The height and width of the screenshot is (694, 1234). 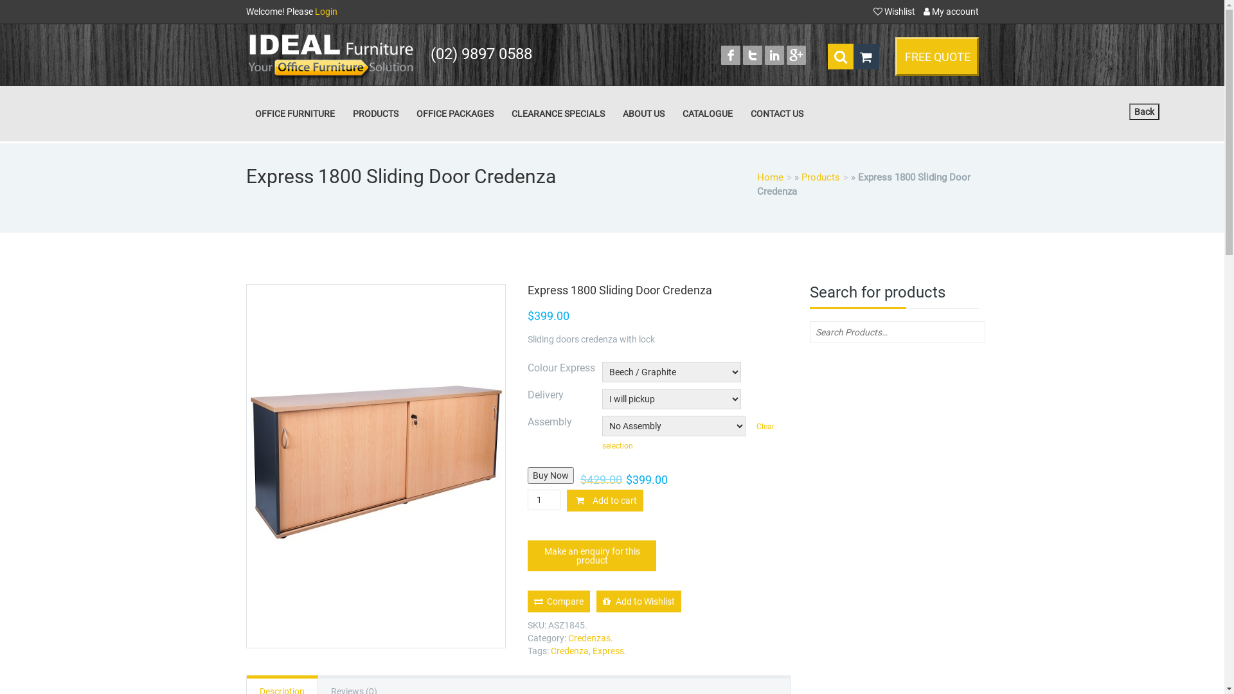 What do you see at coordinates (951, 12) in the screenshot?
I see `My account` at bounding box center [951, 12].